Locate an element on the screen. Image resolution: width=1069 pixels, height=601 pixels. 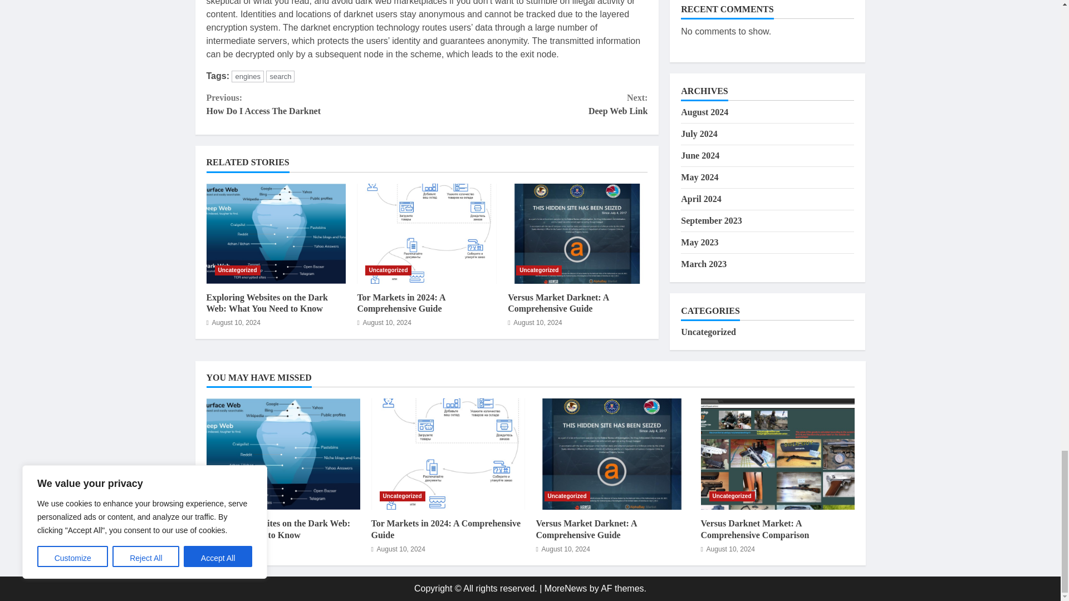
Tor Markets in 2024: A Comprehensive Guide is located at coordinates (401, 303).